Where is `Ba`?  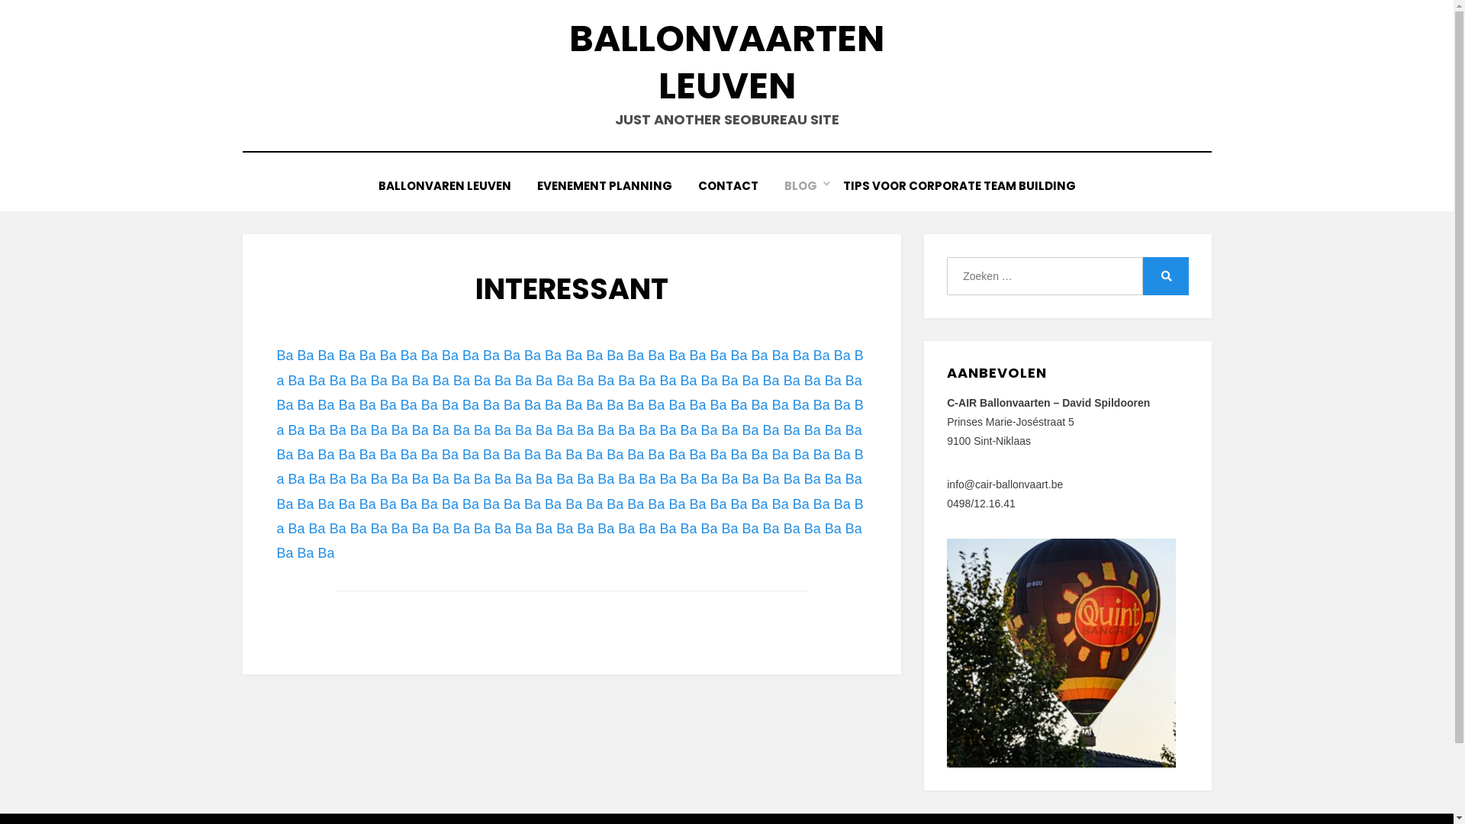 Ba is located at coordinates (327, 405).